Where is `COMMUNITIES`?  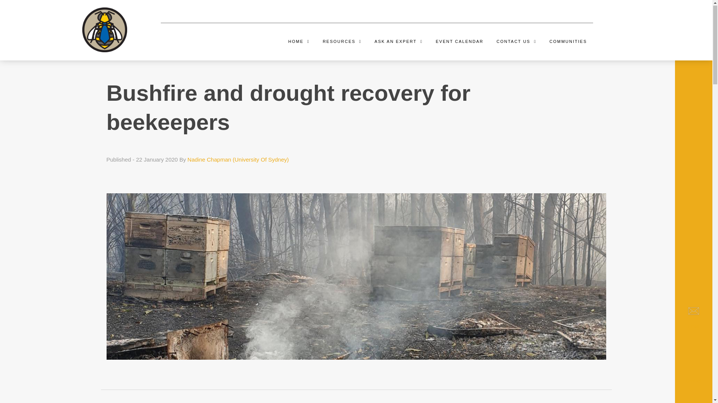
COMMUNITIES is located at coordinates (568, 42).